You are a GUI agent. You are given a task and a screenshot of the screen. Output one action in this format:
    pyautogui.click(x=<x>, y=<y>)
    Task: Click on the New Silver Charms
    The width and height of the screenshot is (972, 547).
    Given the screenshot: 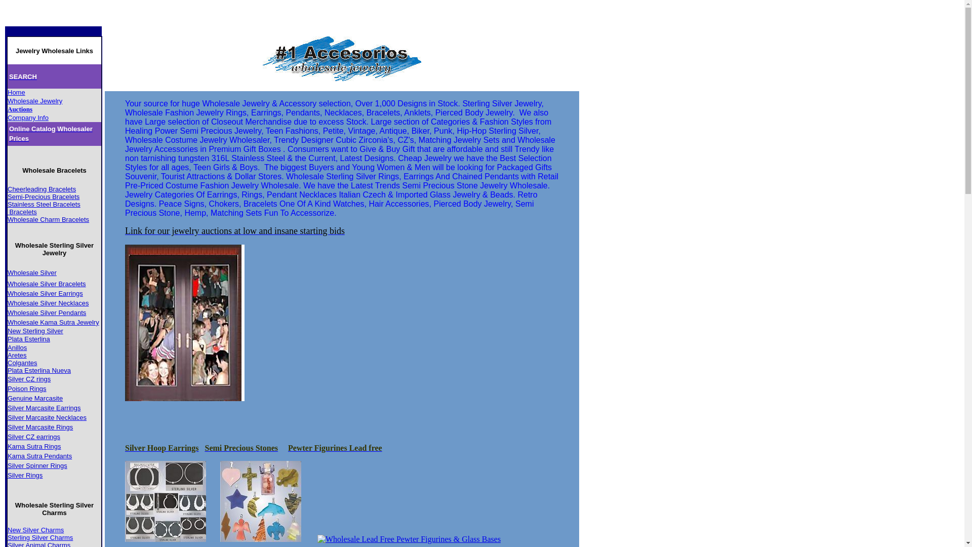 What is the action you would take?
    pyautogui.click(x=35, y=530)
    